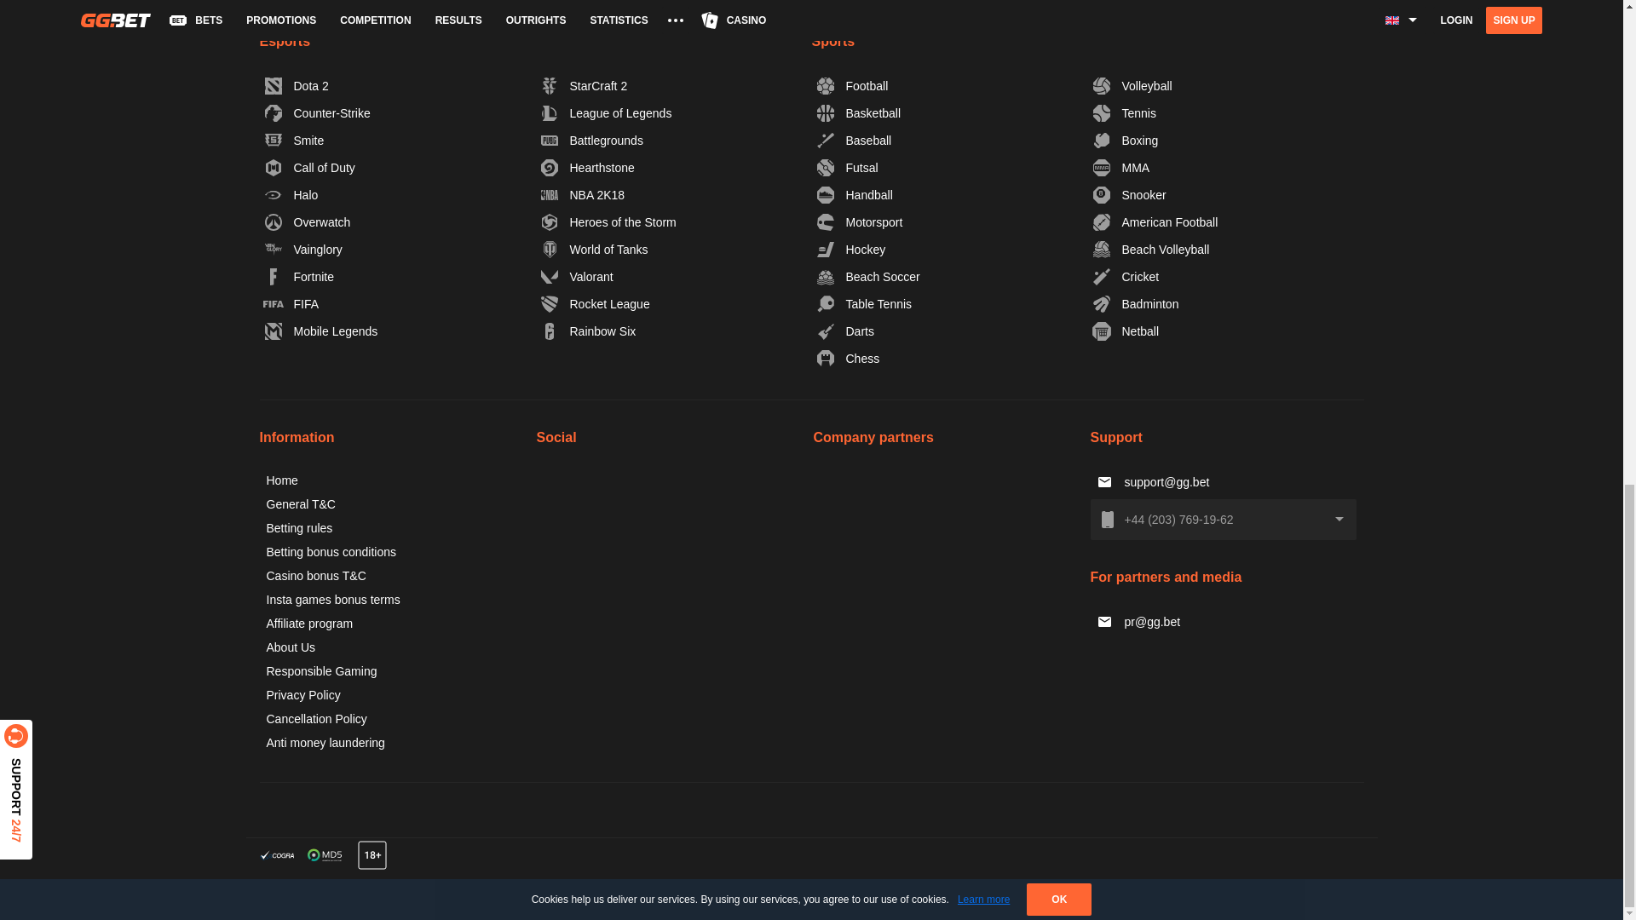 This screenshot has height=920, width=1636. Describe the element at coordinates (317, 112) in the screenshot. I see `Counter-Strike` at that location.